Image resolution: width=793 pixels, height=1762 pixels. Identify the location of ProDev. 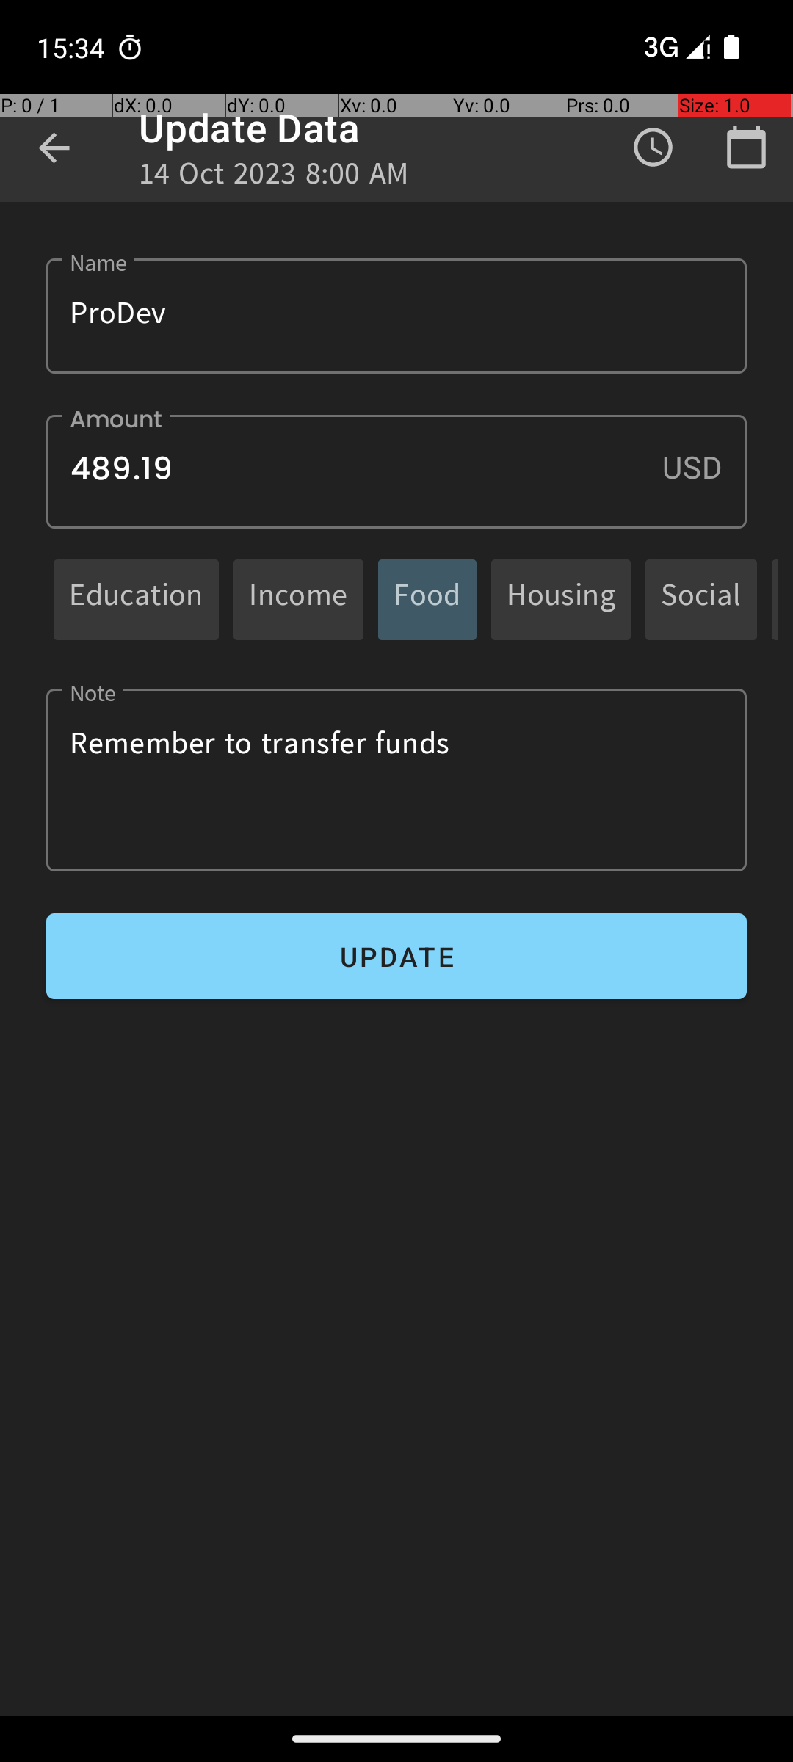
(396, 316).